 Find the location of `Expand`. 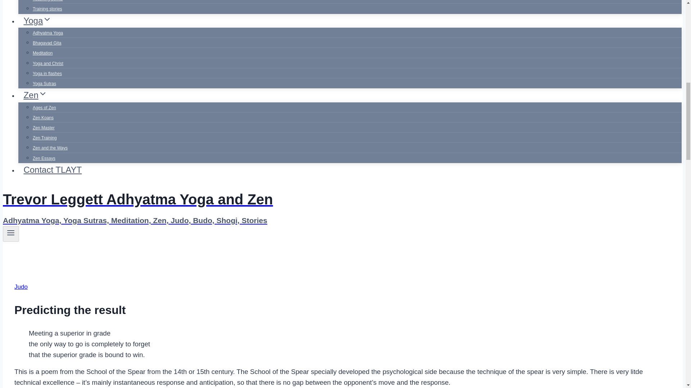

Expand is located at coordinates (47, 19).